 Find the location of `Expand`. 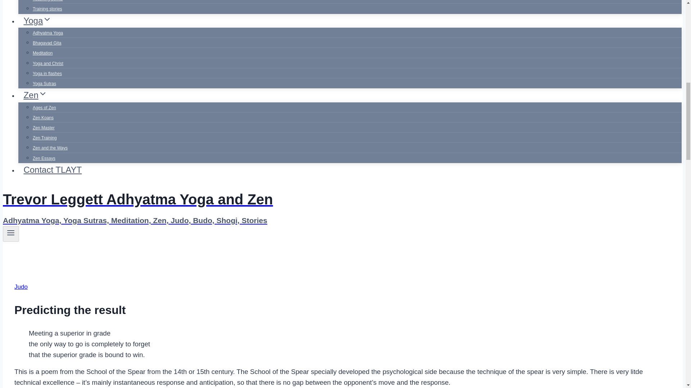

Expand is located at coordinates (47, 19).